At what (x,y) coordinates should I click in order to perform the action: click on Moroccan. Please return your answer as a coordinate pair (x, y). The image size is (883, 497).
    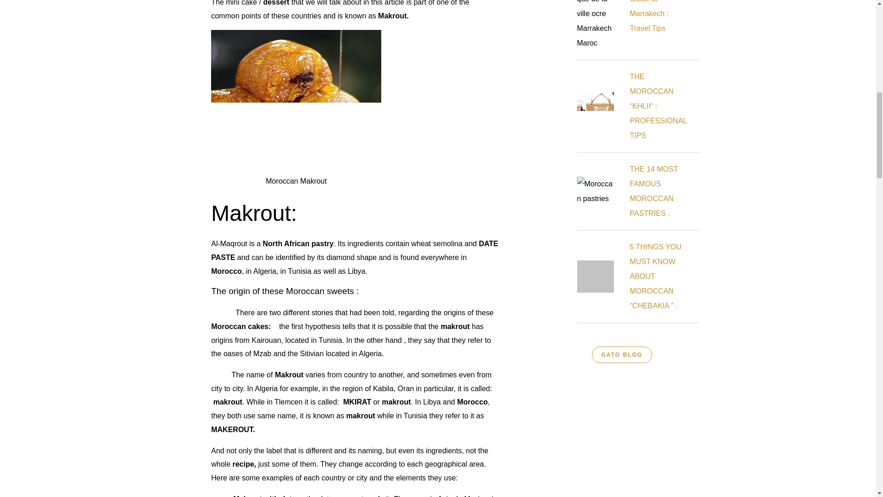
    Looking at the image, I should click on (229, 326).